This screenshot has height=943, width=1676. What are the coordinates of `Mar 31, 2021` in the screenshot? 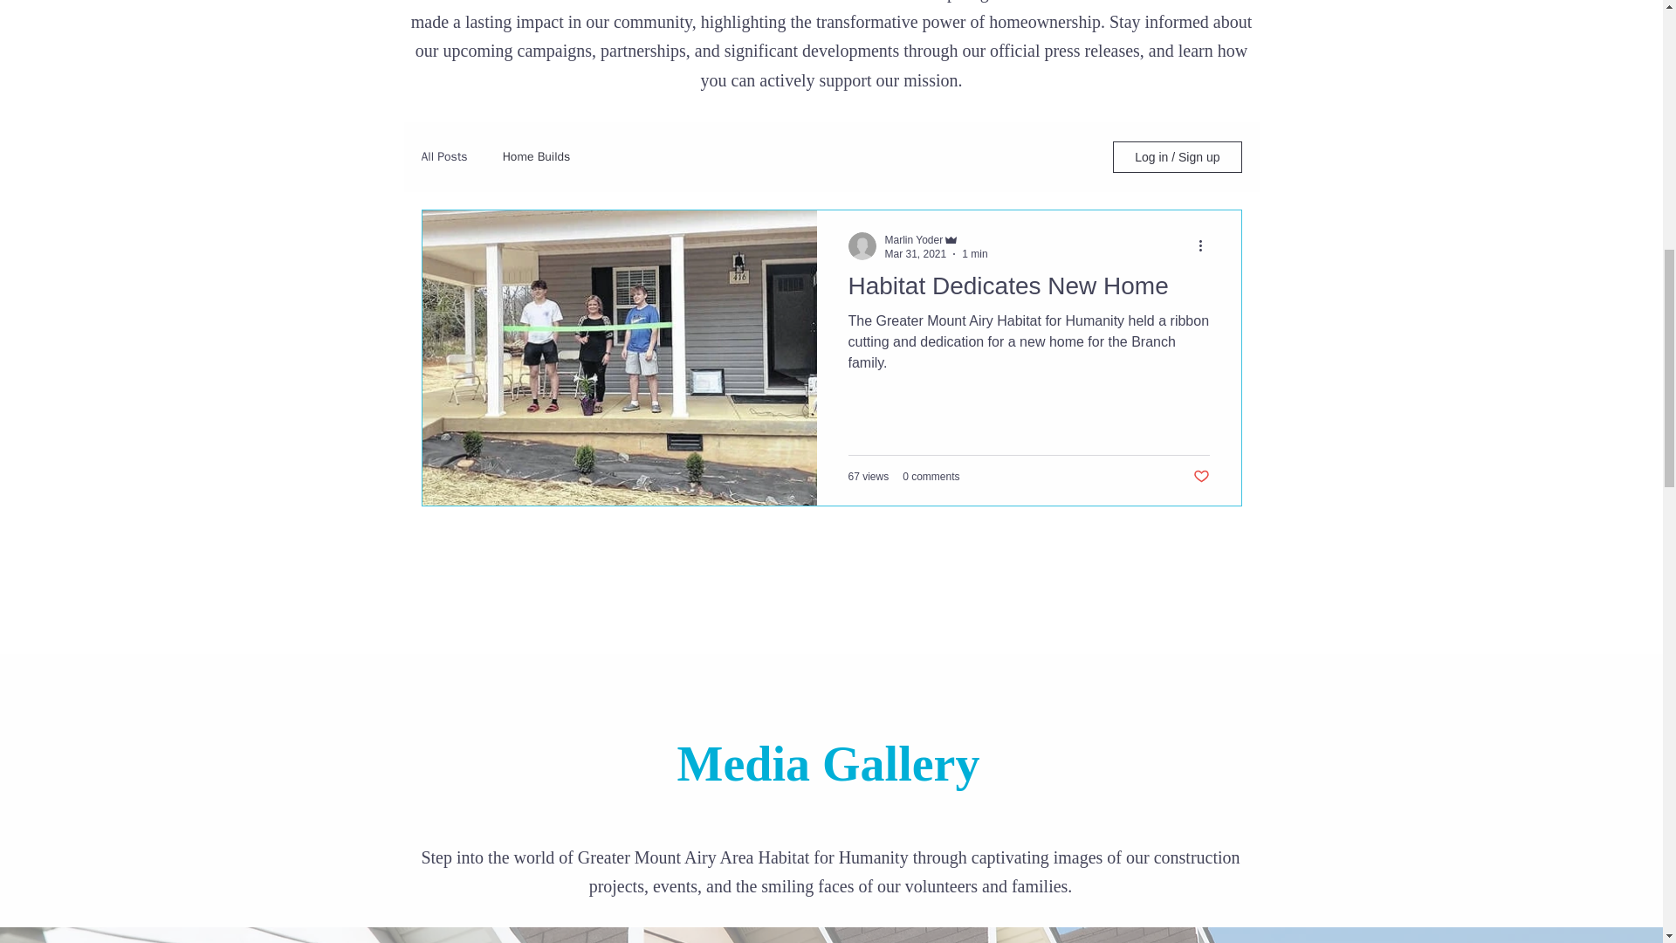 It's located at (915, 254).